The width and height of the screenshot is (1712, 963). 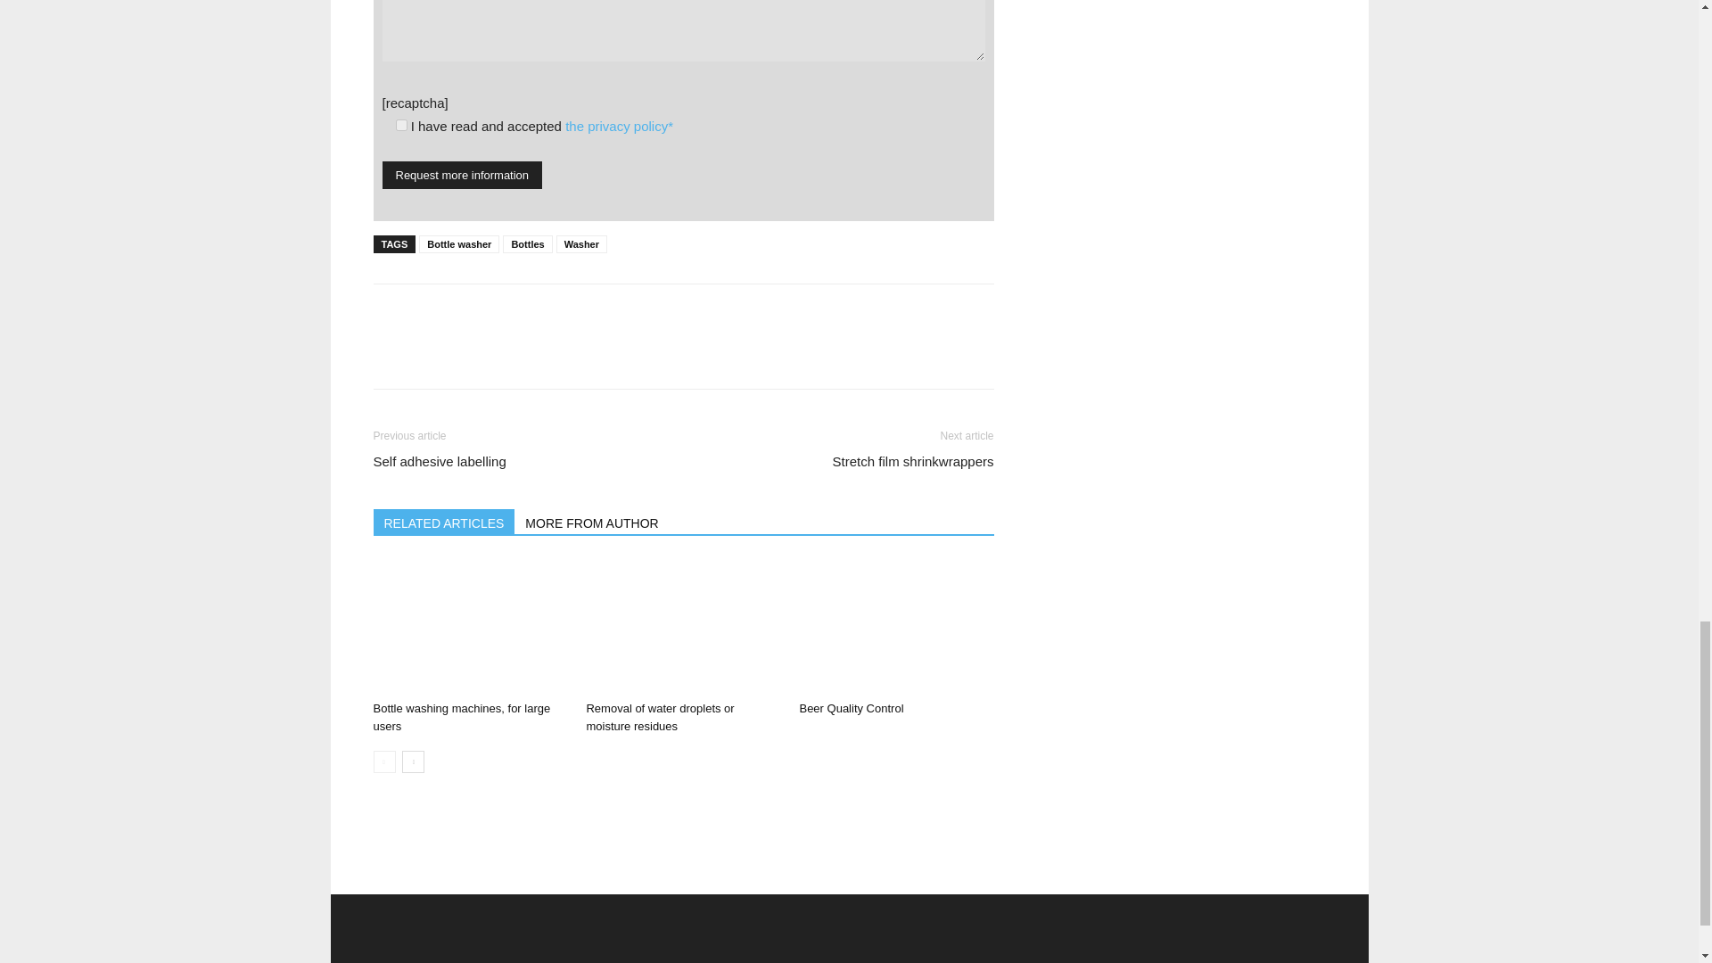 I want to click on Beer Quality Control, so click(x=895, y=626).